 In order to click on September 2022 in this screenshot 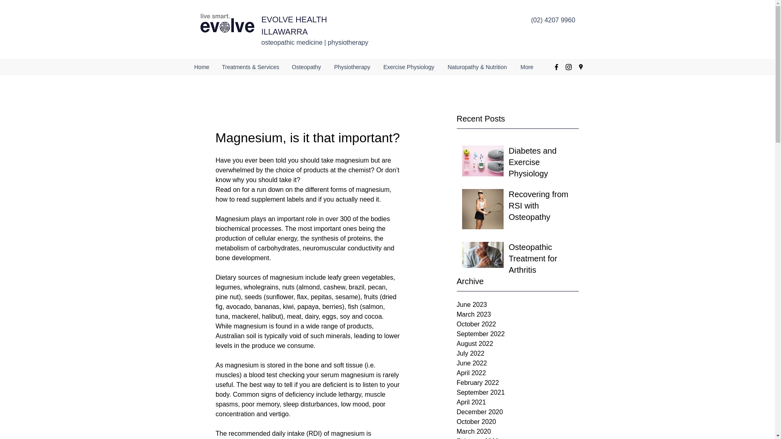, I will do `click(517, 334)`.